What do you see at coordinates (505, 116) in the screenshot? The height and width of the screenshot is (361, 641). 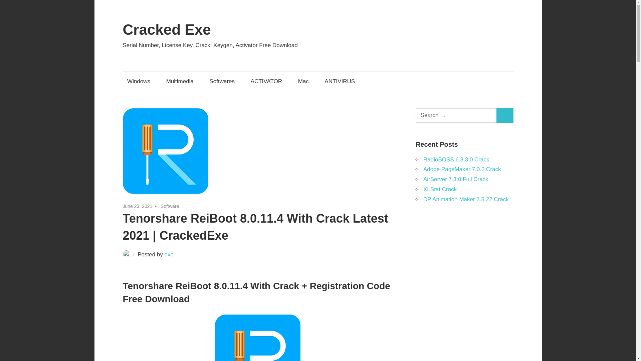 I see `Search` at bounding box center [505, 116].